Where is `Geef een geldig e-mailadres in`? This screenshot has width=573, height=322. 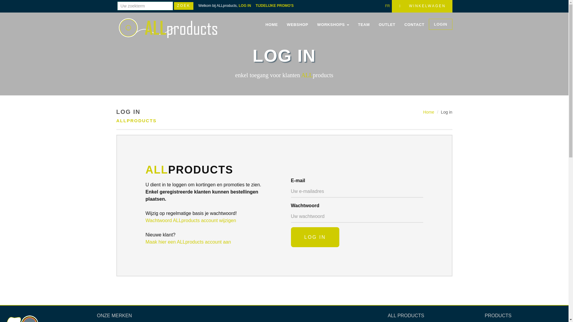
Geef een geldig e-mailadres in is located at coordinates (357, 192).